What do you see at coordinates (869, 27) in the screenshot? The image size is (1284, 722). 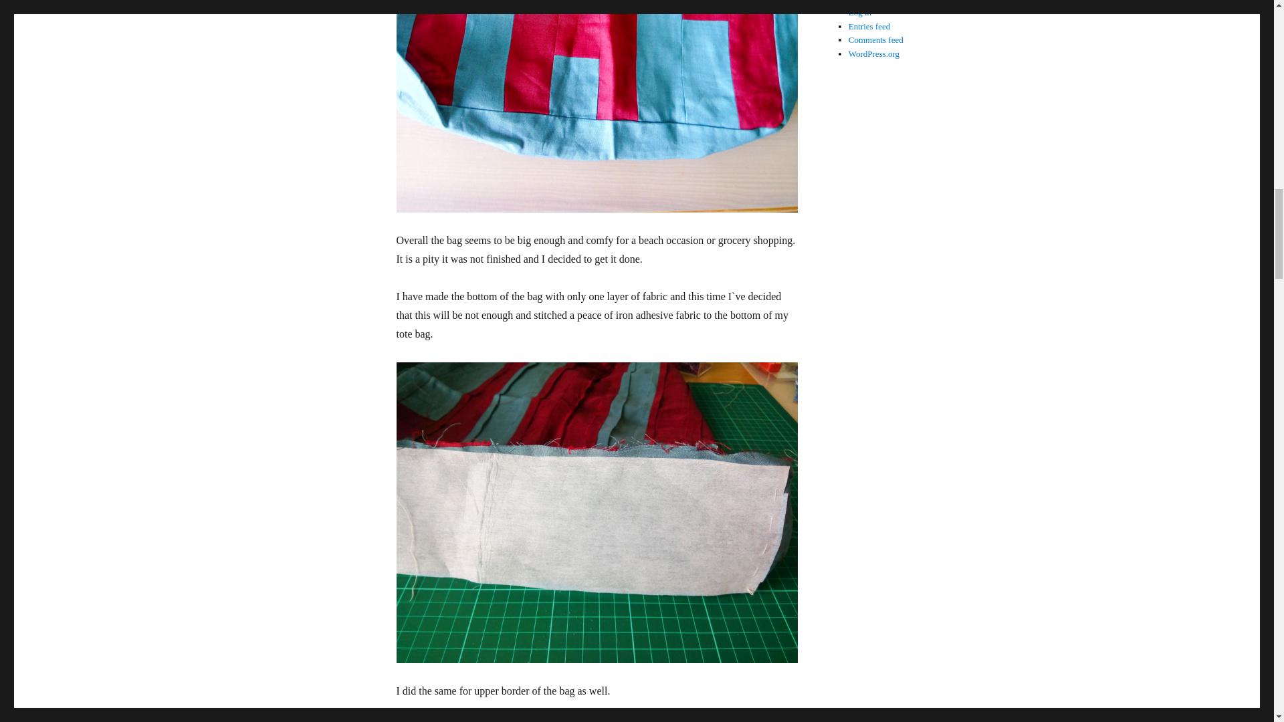 I see `Entries feed` at bounding box center [869, 27].